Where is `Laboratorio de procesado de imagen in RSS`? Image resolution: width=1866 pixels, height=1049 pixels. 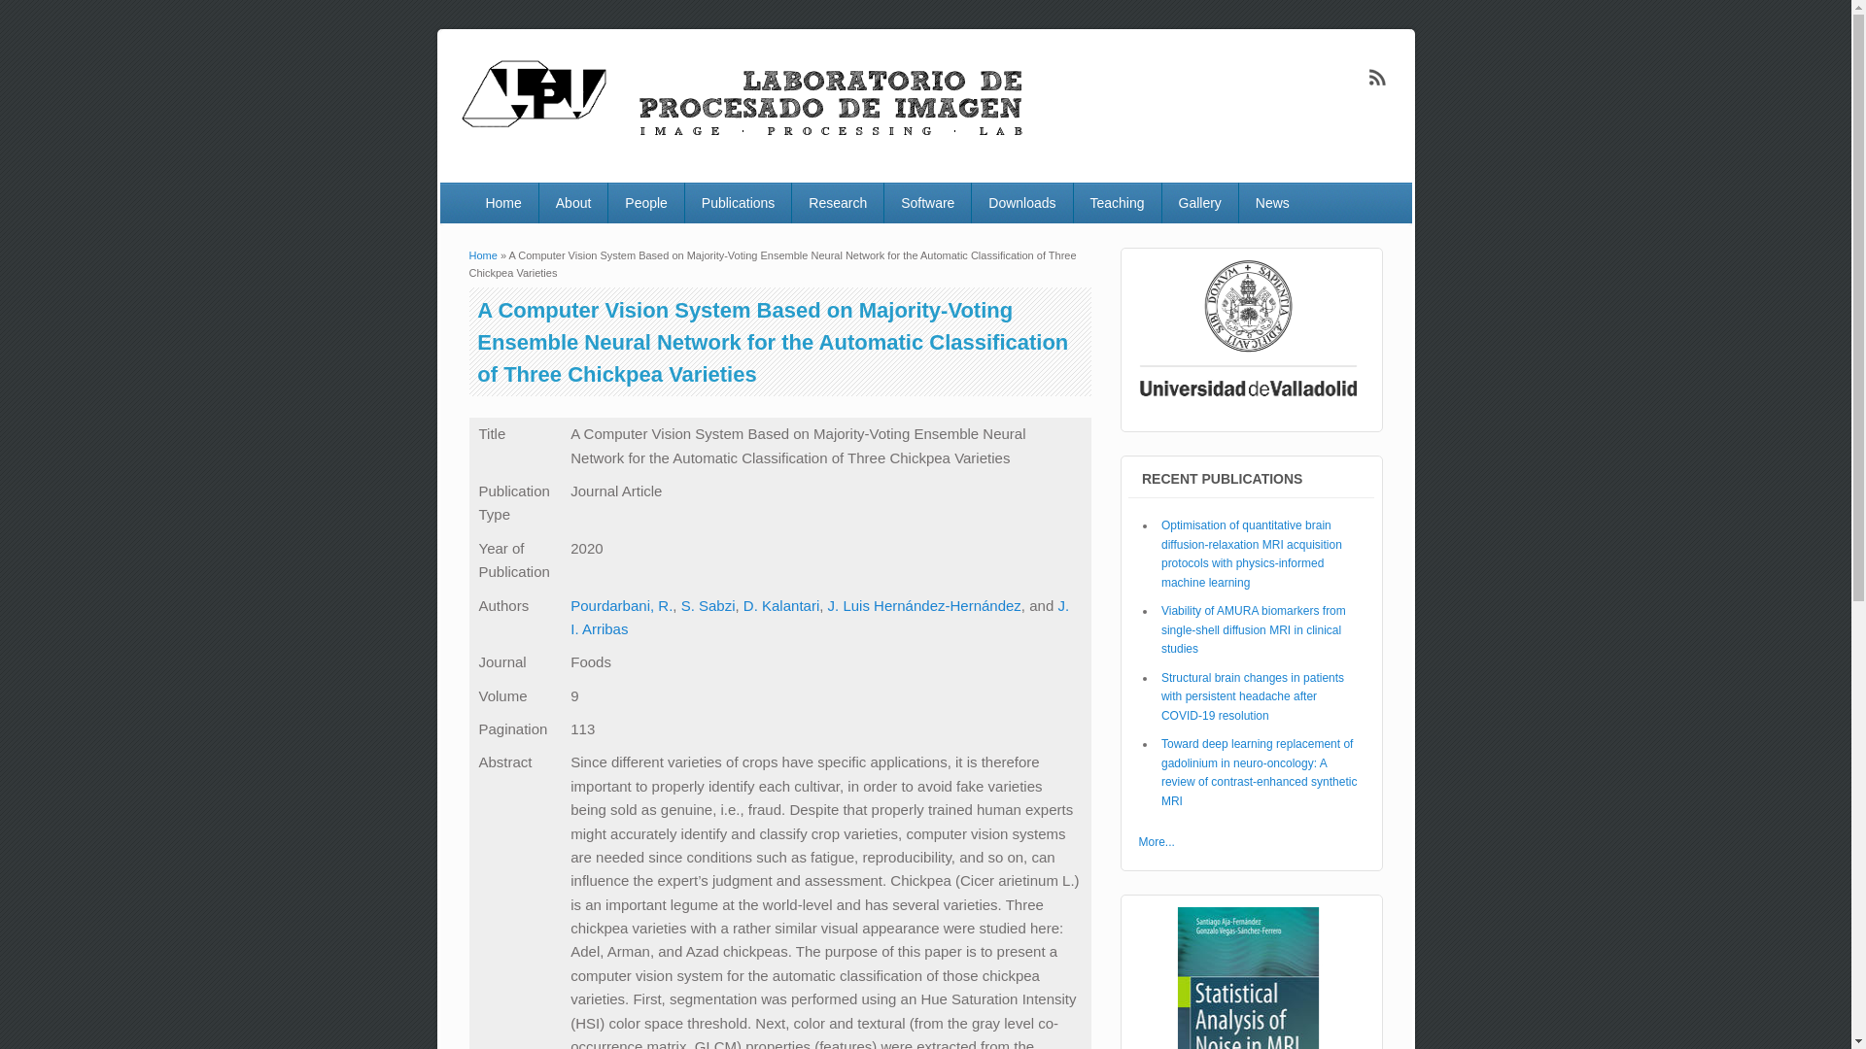
Laboratorio de procesado de imagen in RSS is located at coordinates (1378, 78).